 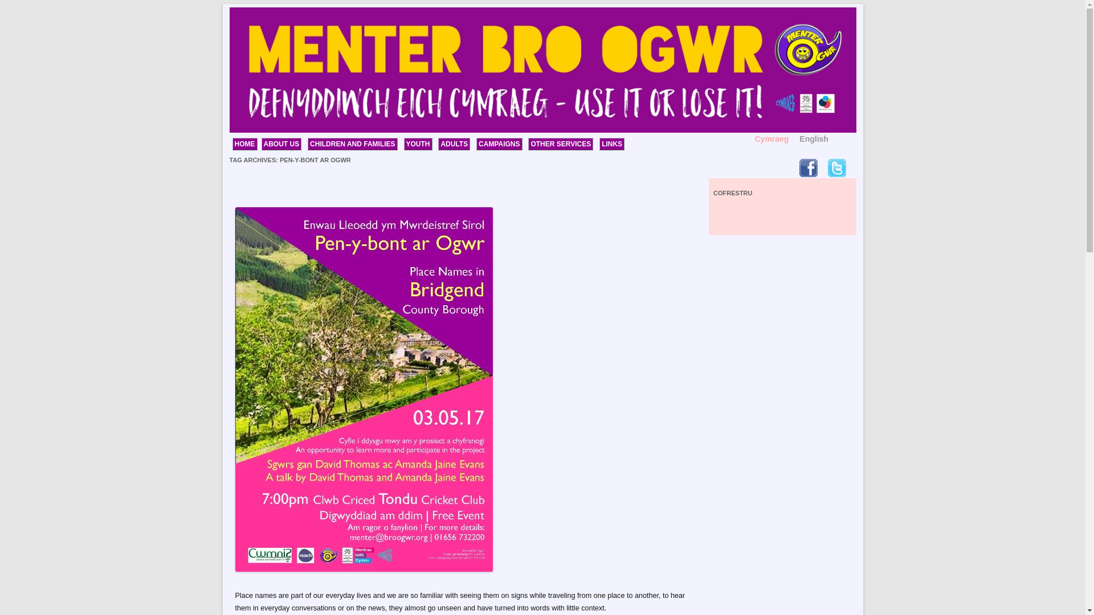 I want to click on HOME, so click(x=244, y=143).